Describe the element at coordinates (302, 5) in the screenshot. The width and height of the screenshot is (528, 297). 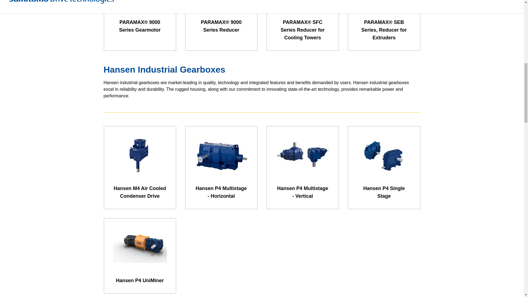
I see `SFC` at that location.